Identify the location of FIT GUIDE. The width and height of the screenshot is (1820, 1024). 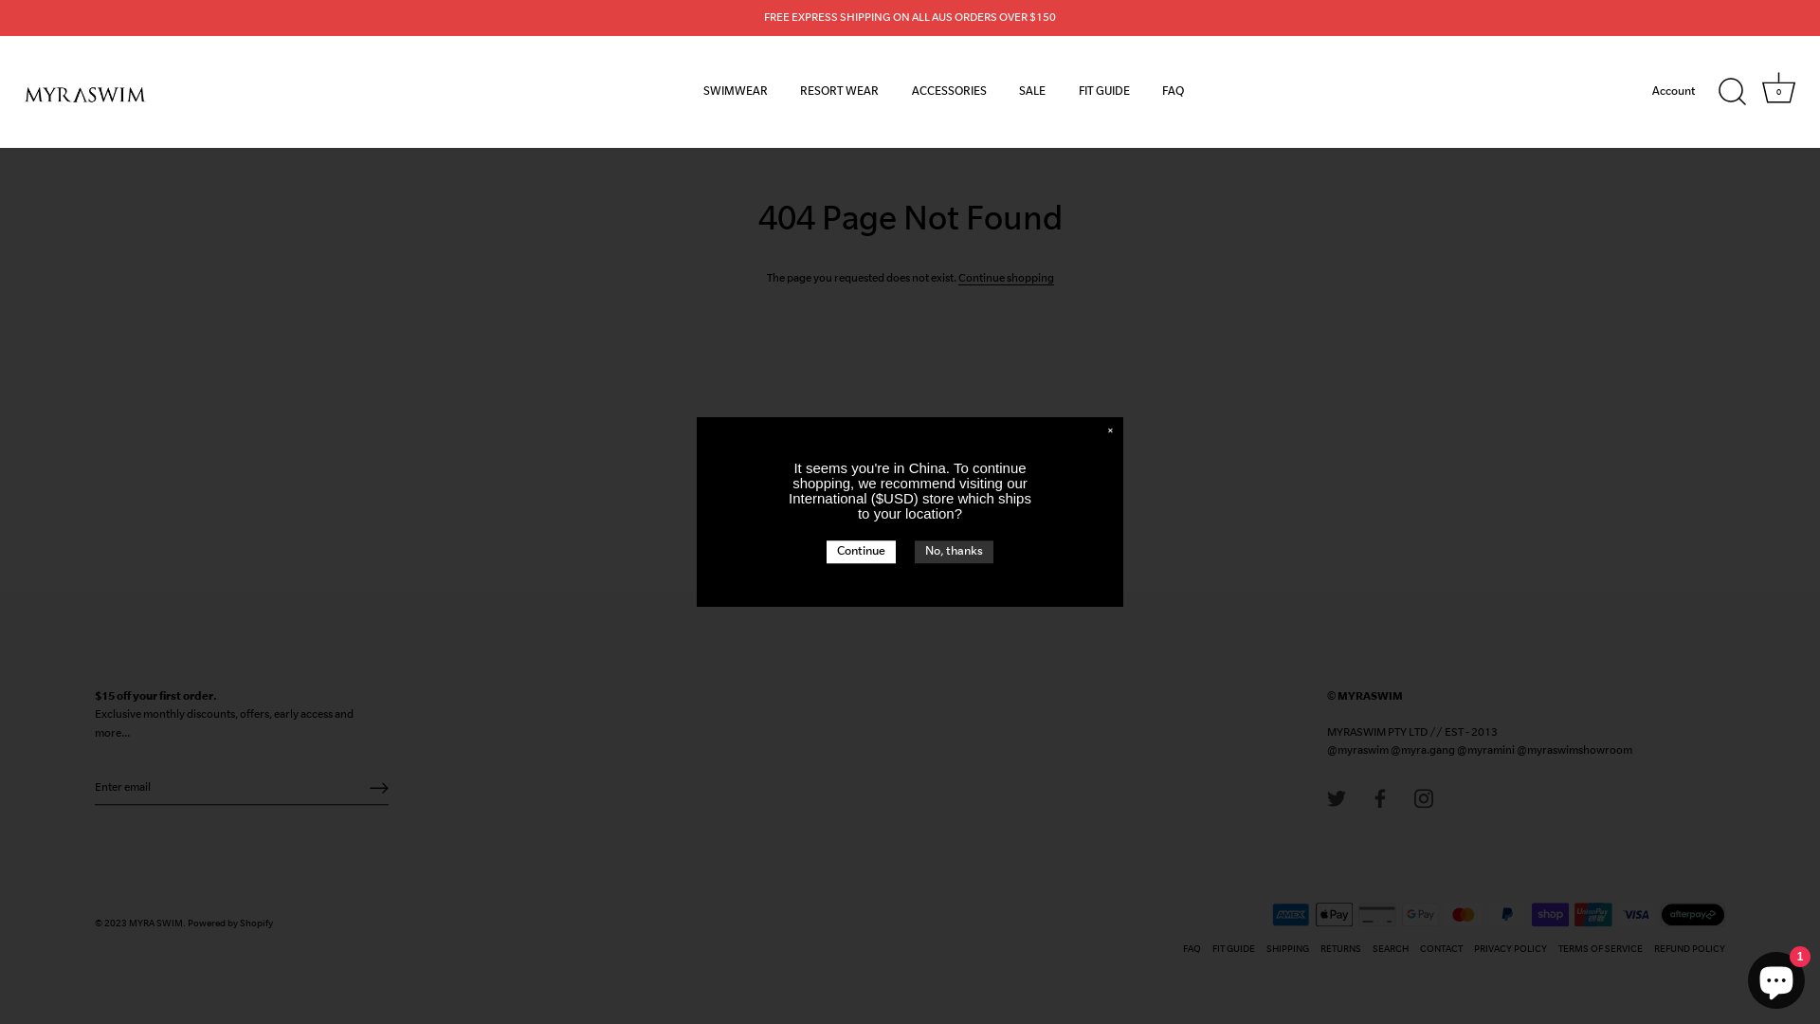
(1103, 93).